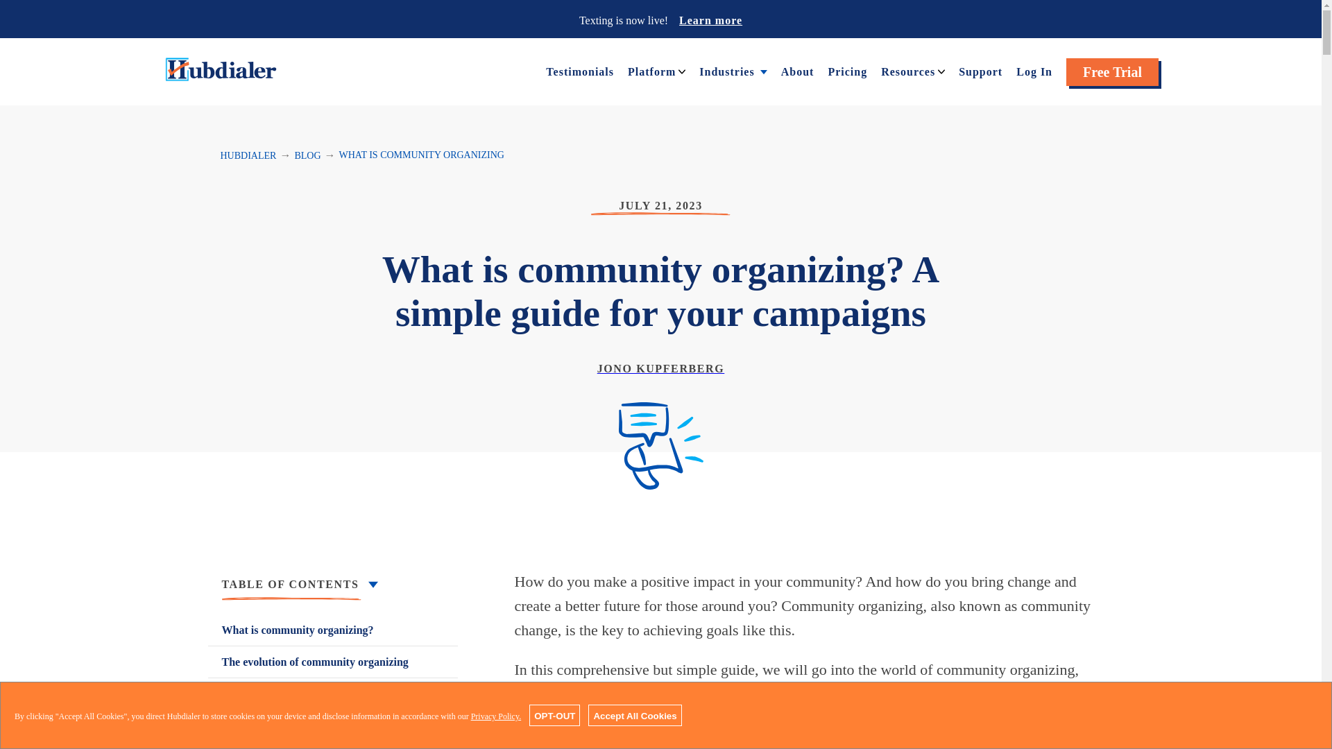 Image resolution: width=1332 pixels, height=749 pixels. Describe the element at coordinates (726, 71) in the screenshot. I see `Industries` at that location.